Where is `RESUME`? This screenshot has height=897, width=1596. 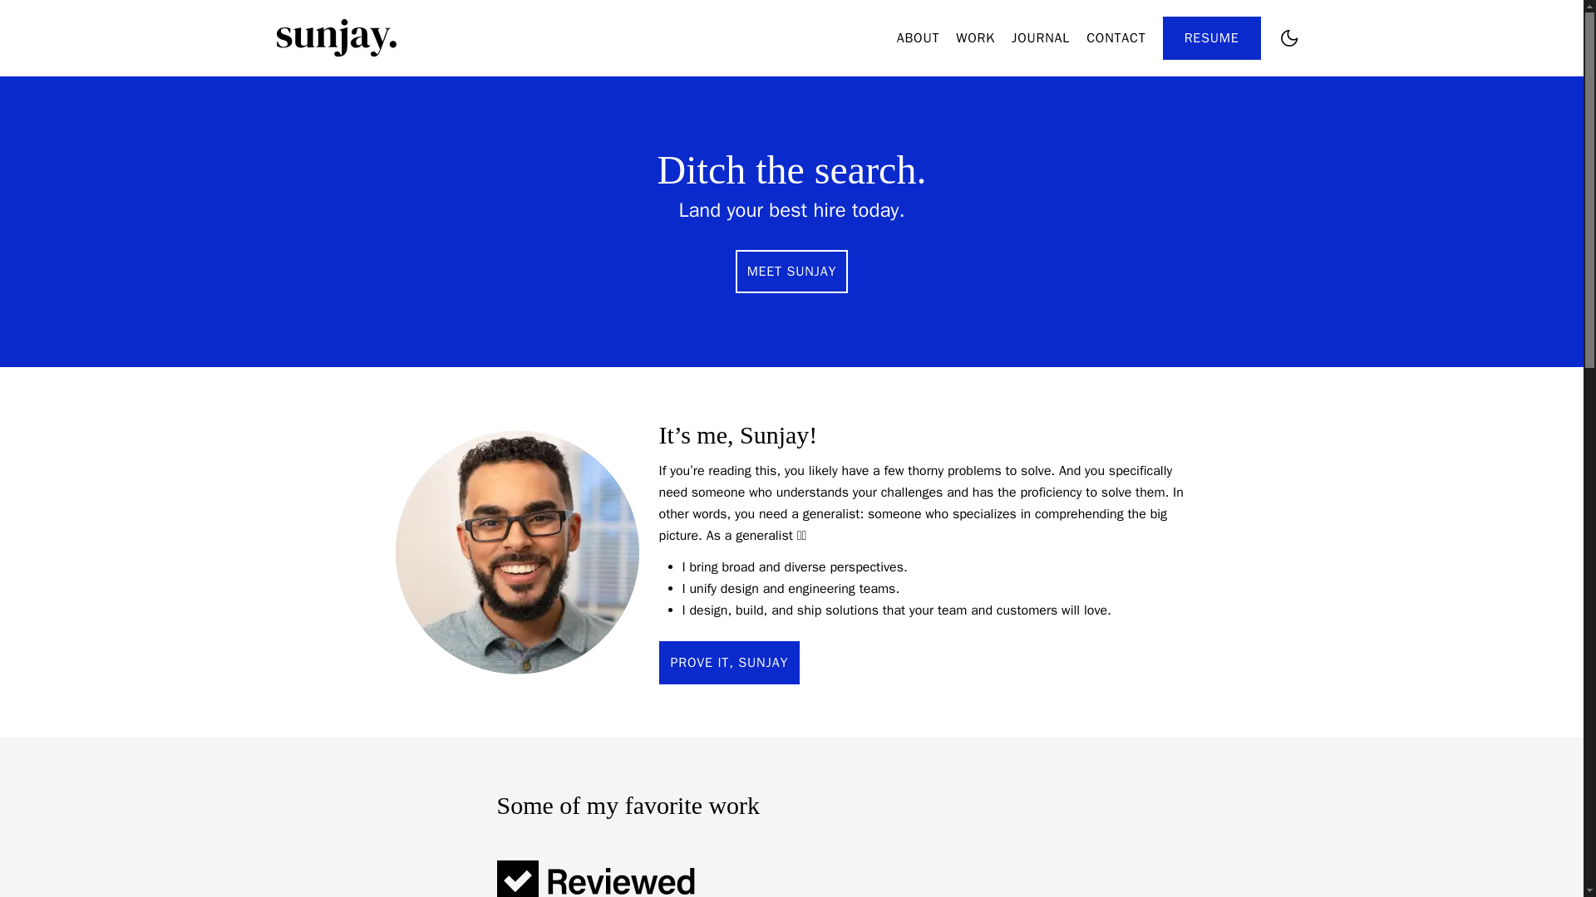 RESUME is located at coordinates (1212, 38).